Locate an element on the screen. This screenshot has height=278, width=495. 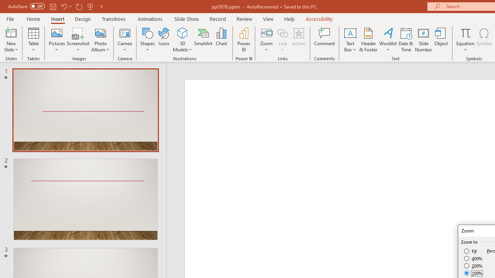
Fit is located at coordinates (471, 251).